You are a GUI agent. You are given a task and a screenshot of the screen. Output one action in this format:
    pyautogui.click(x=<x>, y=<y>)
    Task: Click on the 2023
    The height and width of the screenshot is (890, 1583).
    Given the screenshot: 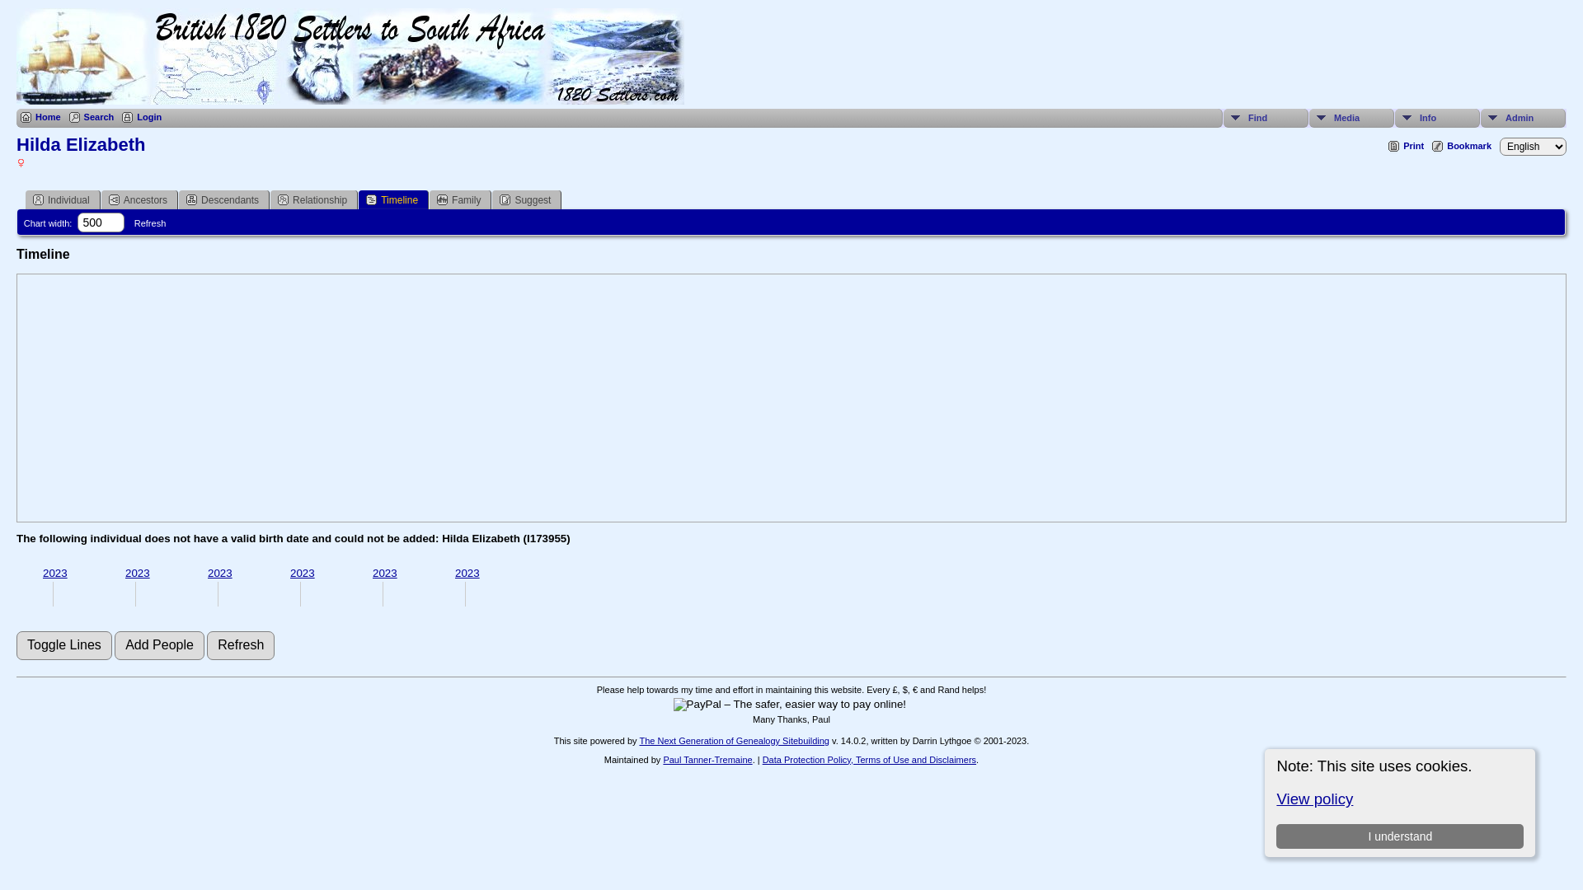 What is the action you would take?
    pyautogui.click(x=303, y=574)
    